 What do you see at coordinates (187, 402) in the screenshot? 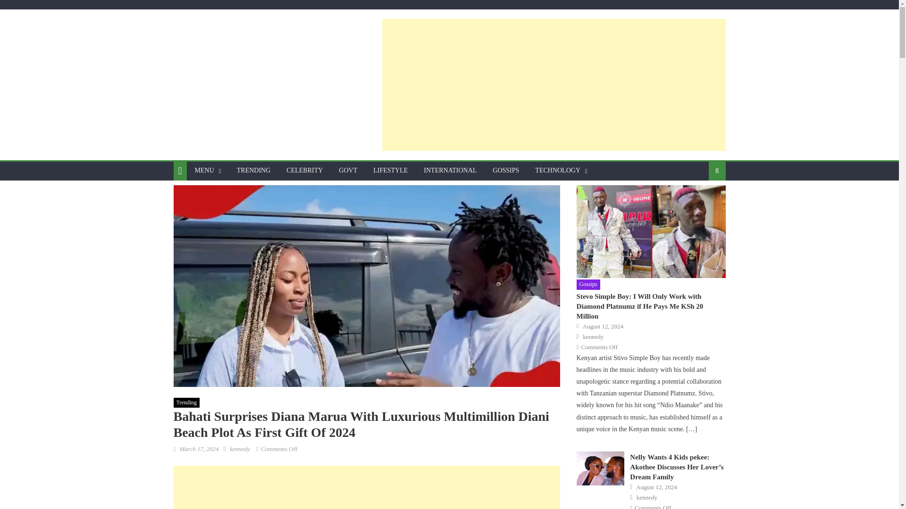
I see `Trending` at bounding box center [187, 402].